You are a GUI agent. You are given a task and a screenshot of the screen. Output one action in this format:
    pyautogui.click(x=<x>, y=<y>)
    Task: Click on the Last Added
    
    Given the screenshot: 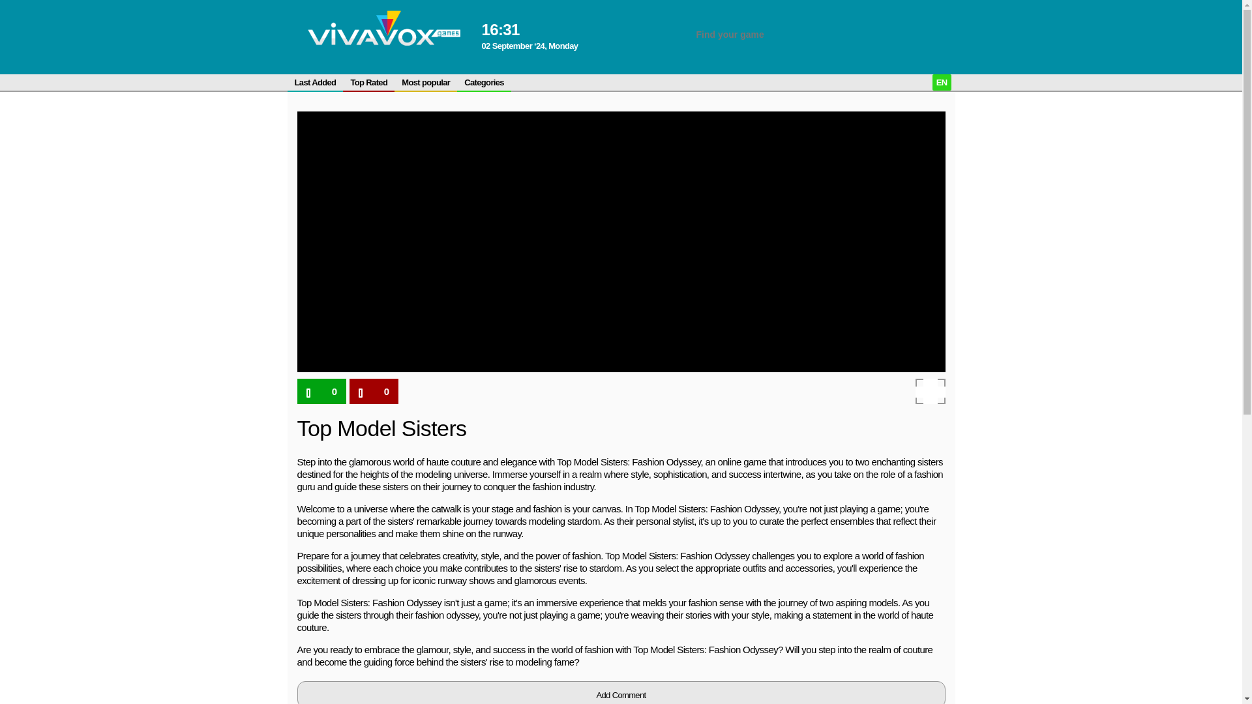 What is the action you would take?
    pyautogui.click(x=314, y=83)
    